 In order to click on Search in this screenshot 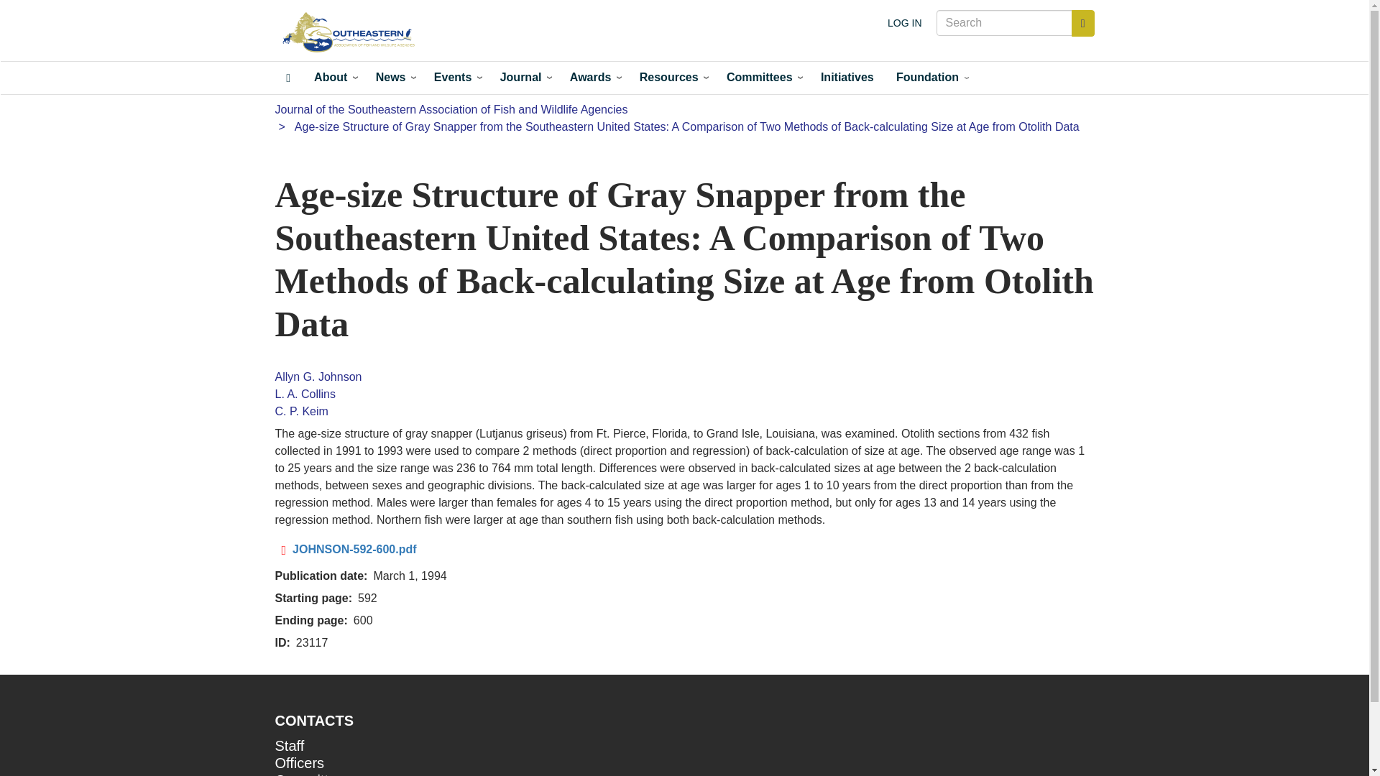, I will do `click(1082, 23)`.